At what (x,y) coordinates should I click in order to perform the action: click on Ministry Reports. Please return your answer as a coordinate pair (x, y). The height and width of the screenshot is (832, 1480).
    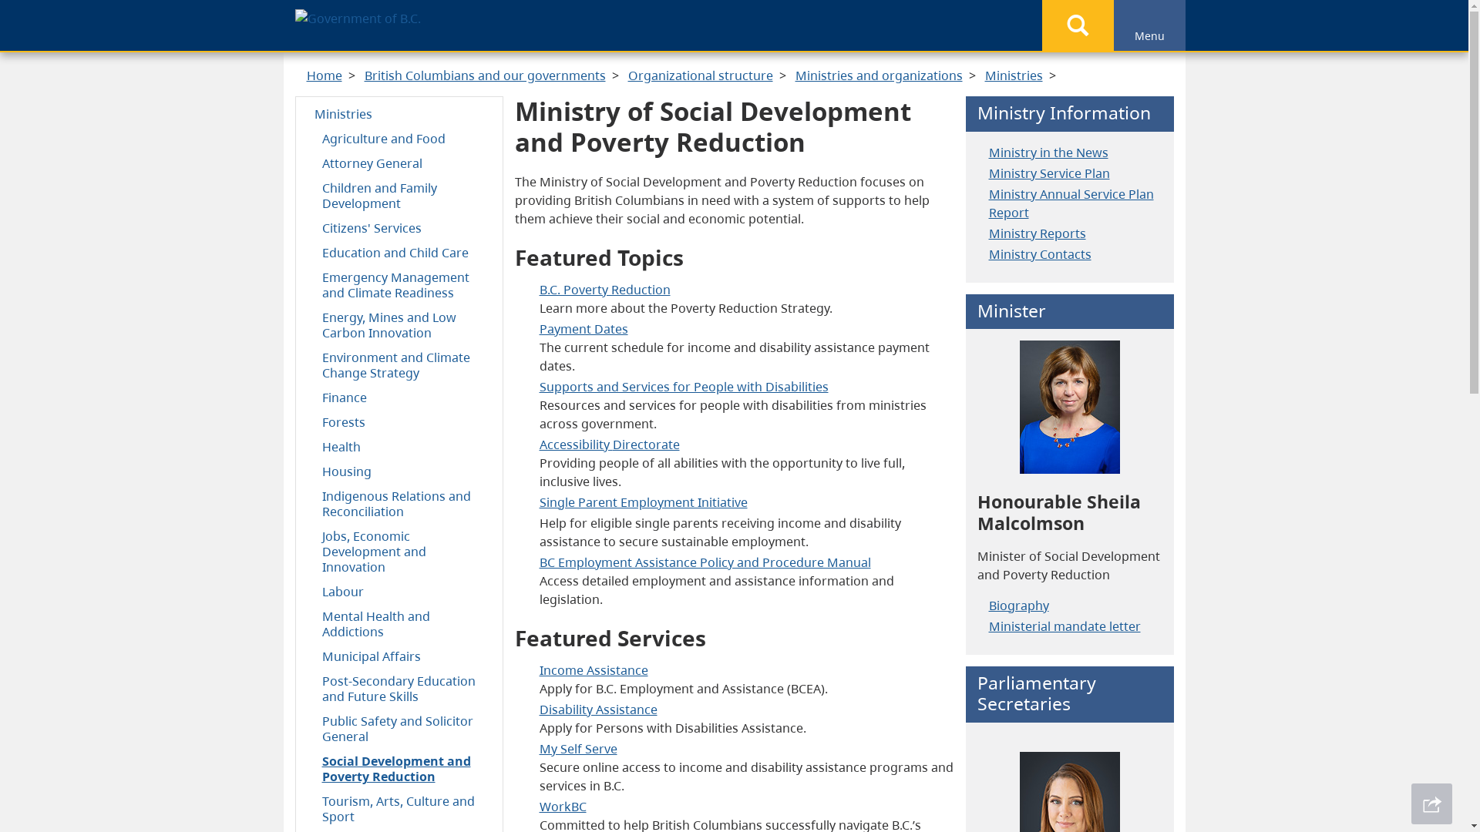
    Looking at the image, I should click on (1037, 233).